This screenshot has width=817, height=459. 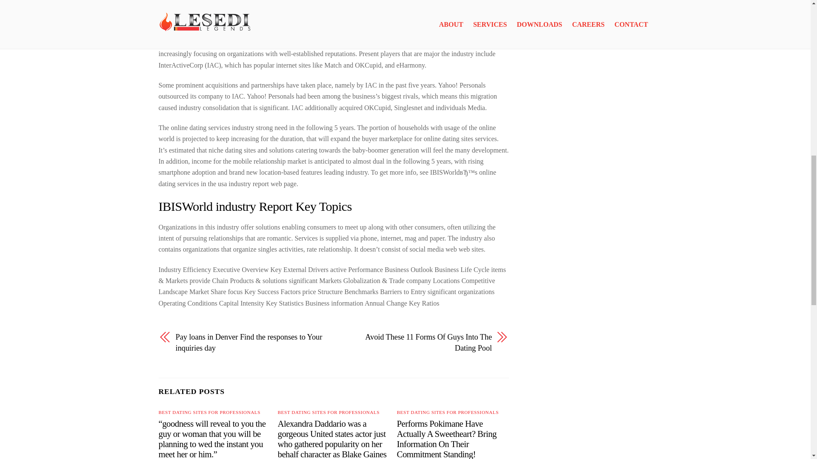 What do you see at coordinates (249, 343) in the screenshot?
I see `Pay loans in Denver Find the responses to Your inquiries day` at bounding box center [249, 343].